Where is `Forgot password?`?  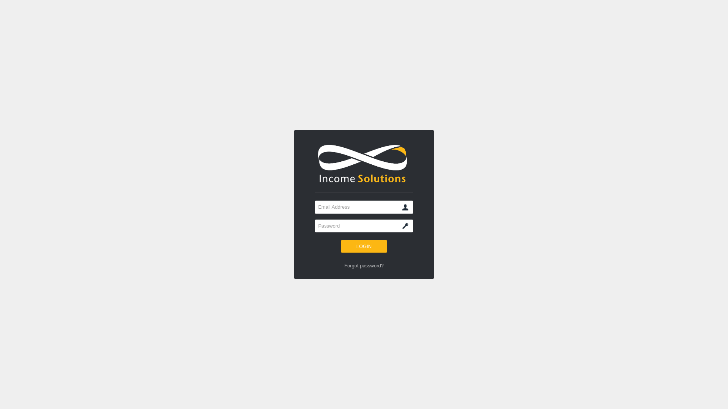 Forgot password? is located at coordinates (364, 266).